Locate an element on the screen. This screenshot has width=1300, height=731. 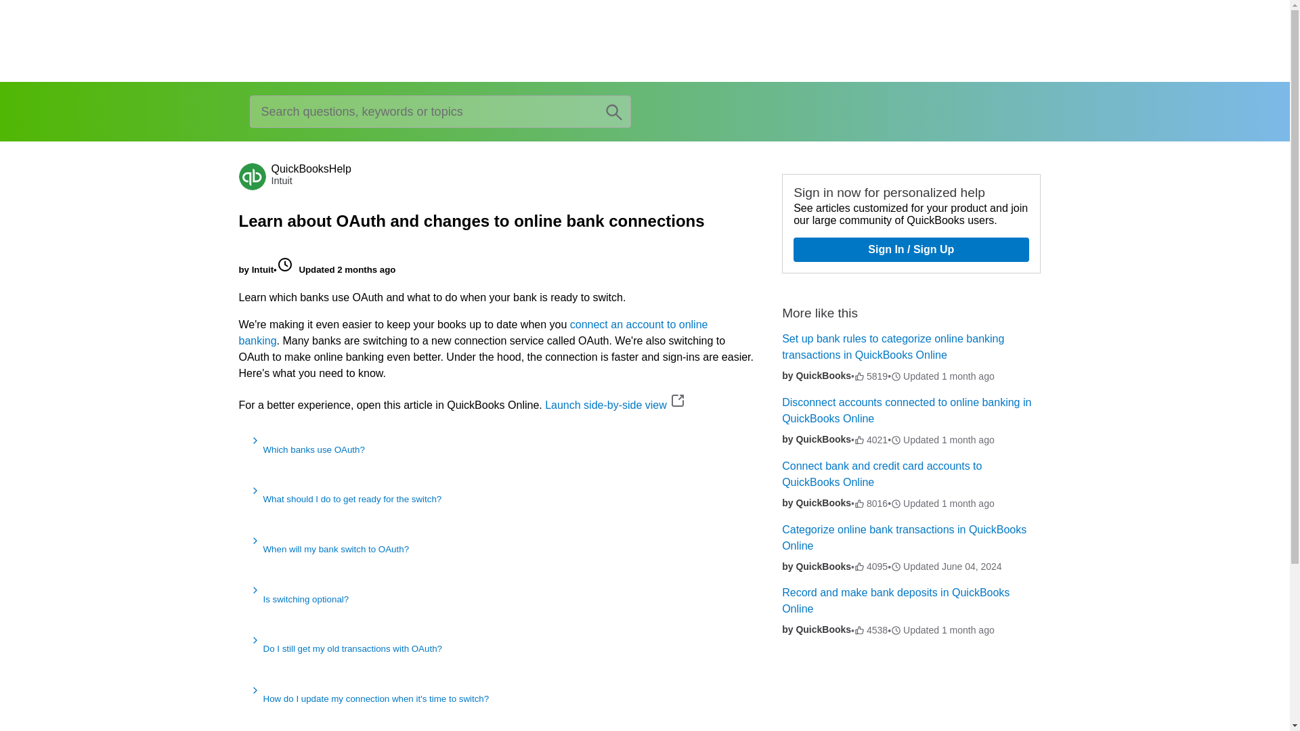
When will my bank switch to OAuth? is located at coordinates (496, 550).